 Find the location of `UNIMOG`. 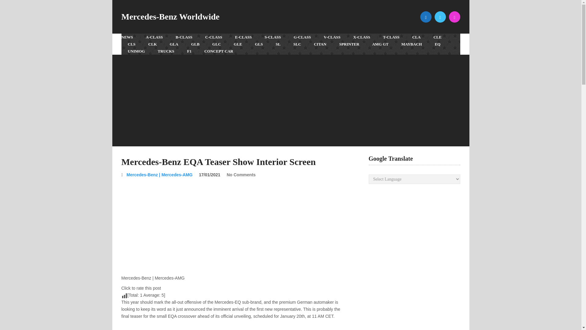

UNIMOG is located at coordinates (136, 51).